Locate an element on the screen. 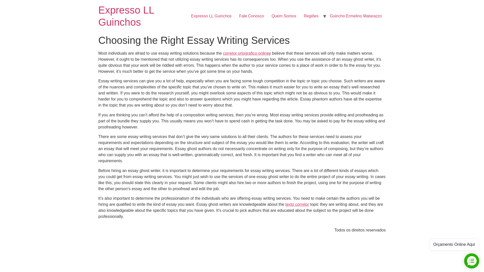  Expresso LL Guinchos is located at coordinates (211, 16).